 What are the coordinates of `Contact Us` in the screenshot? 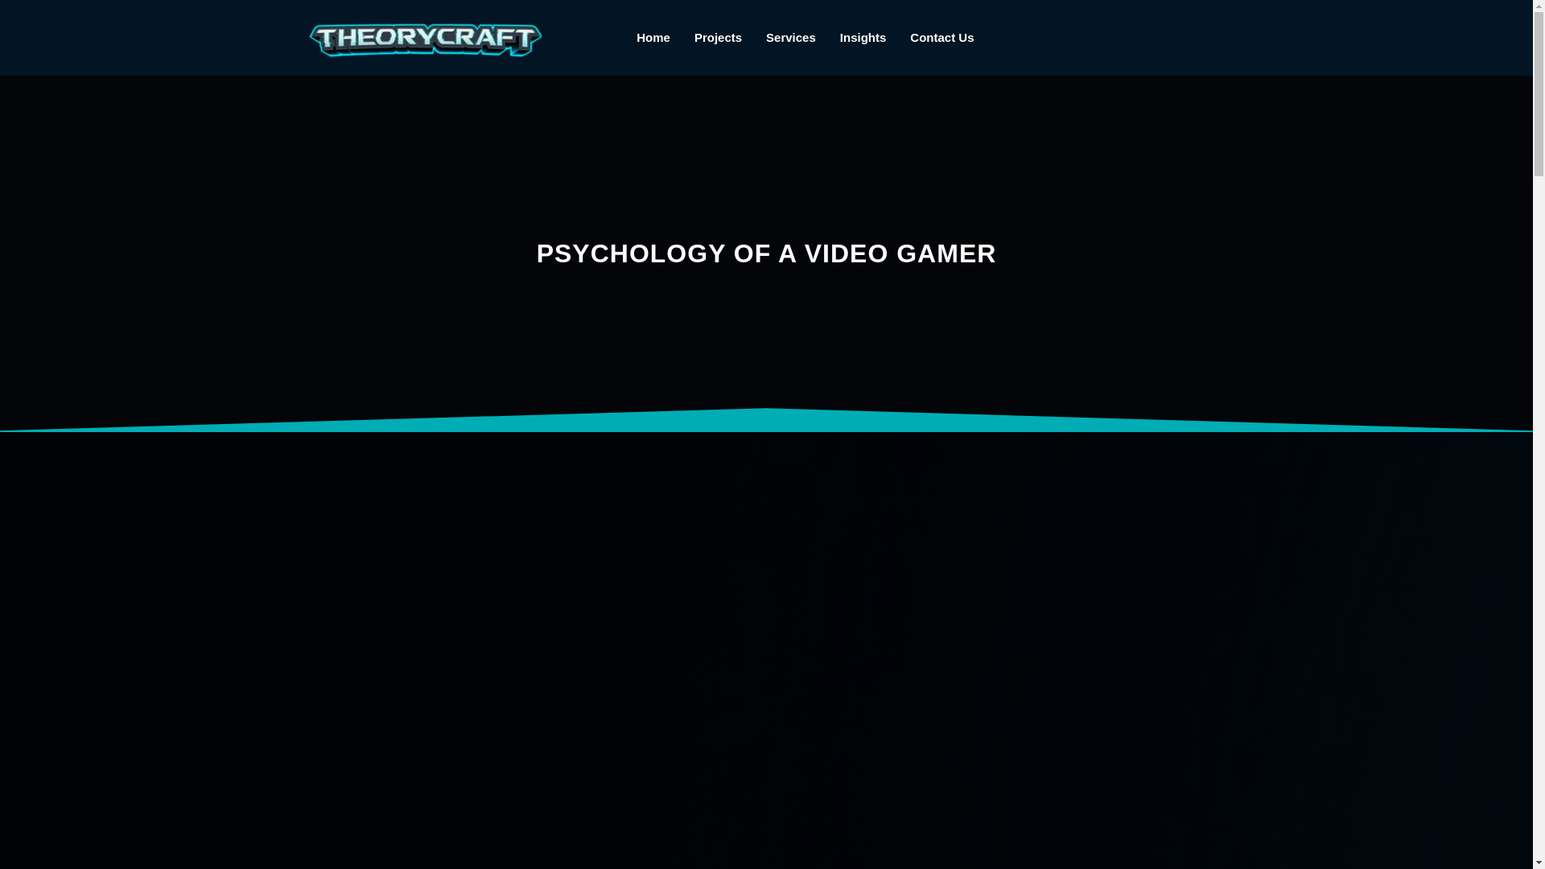 It's located at (941, 37).